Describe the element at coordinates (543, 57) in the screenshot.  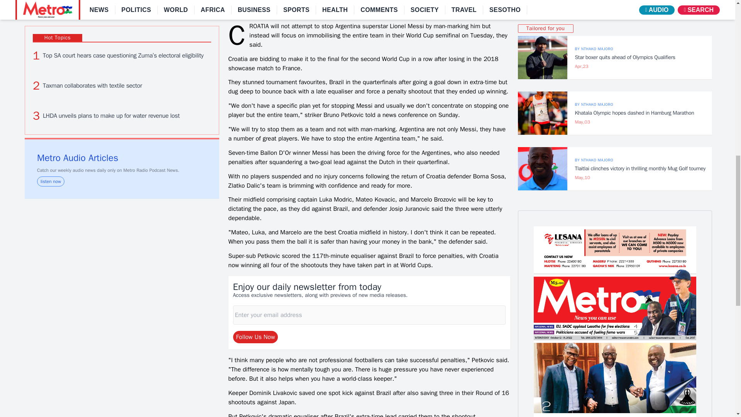
I see `Star boxer quits ahead of Olympics Qualifiers` at that location.